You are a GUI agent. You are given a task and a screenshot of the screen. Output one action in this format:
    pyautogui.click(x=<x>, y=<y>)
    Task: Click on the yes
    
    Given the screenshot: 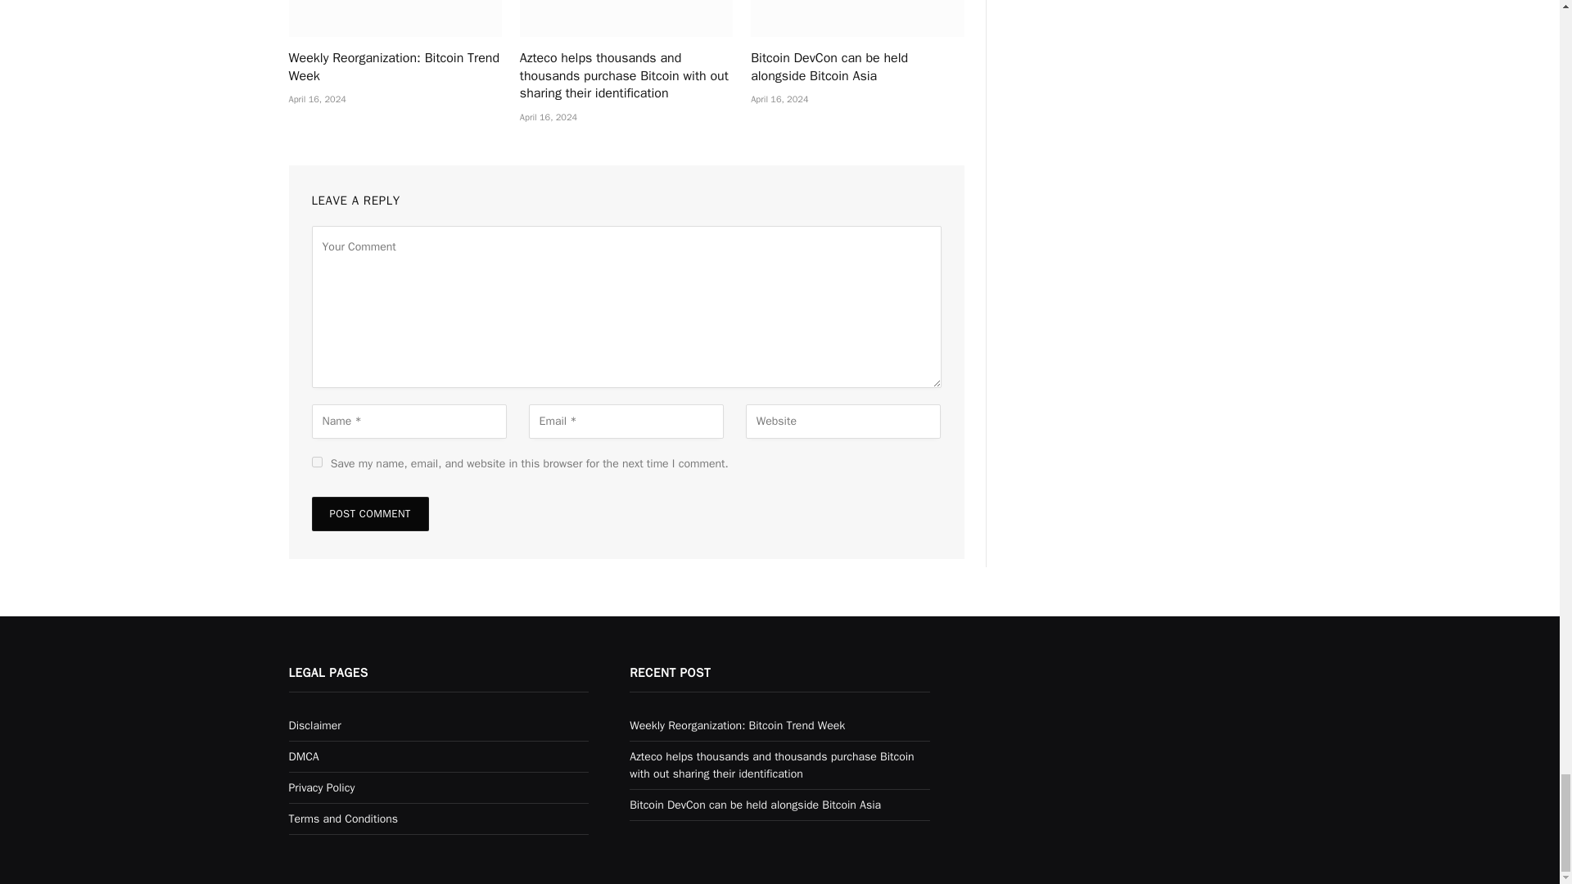 What is the action you would take?
    pyautogui.click(x=316, y=462)
    